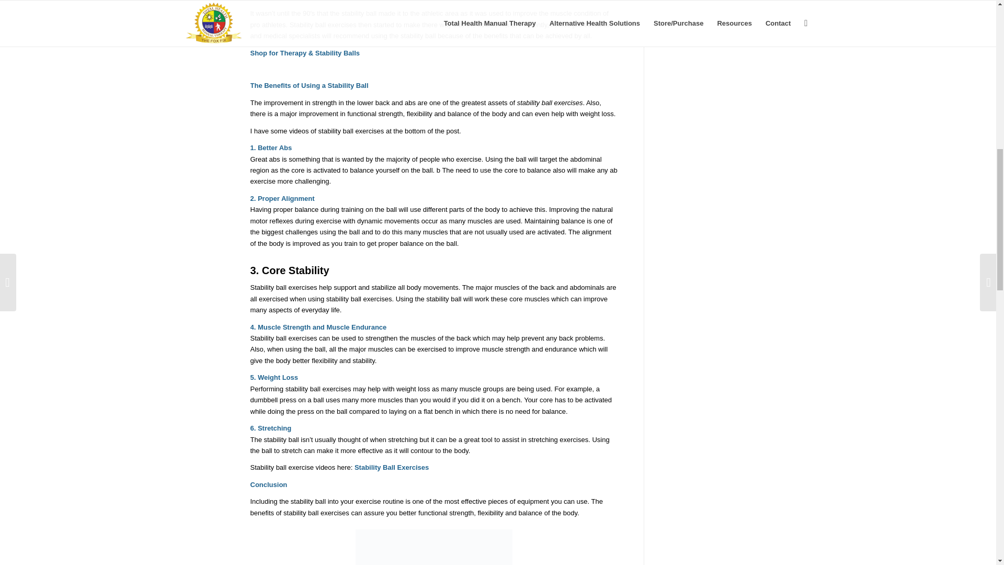  I want to click on Thera-Band Exercise Balls - SDS Anti-Burst Exercise Balls, so click(433, 545).